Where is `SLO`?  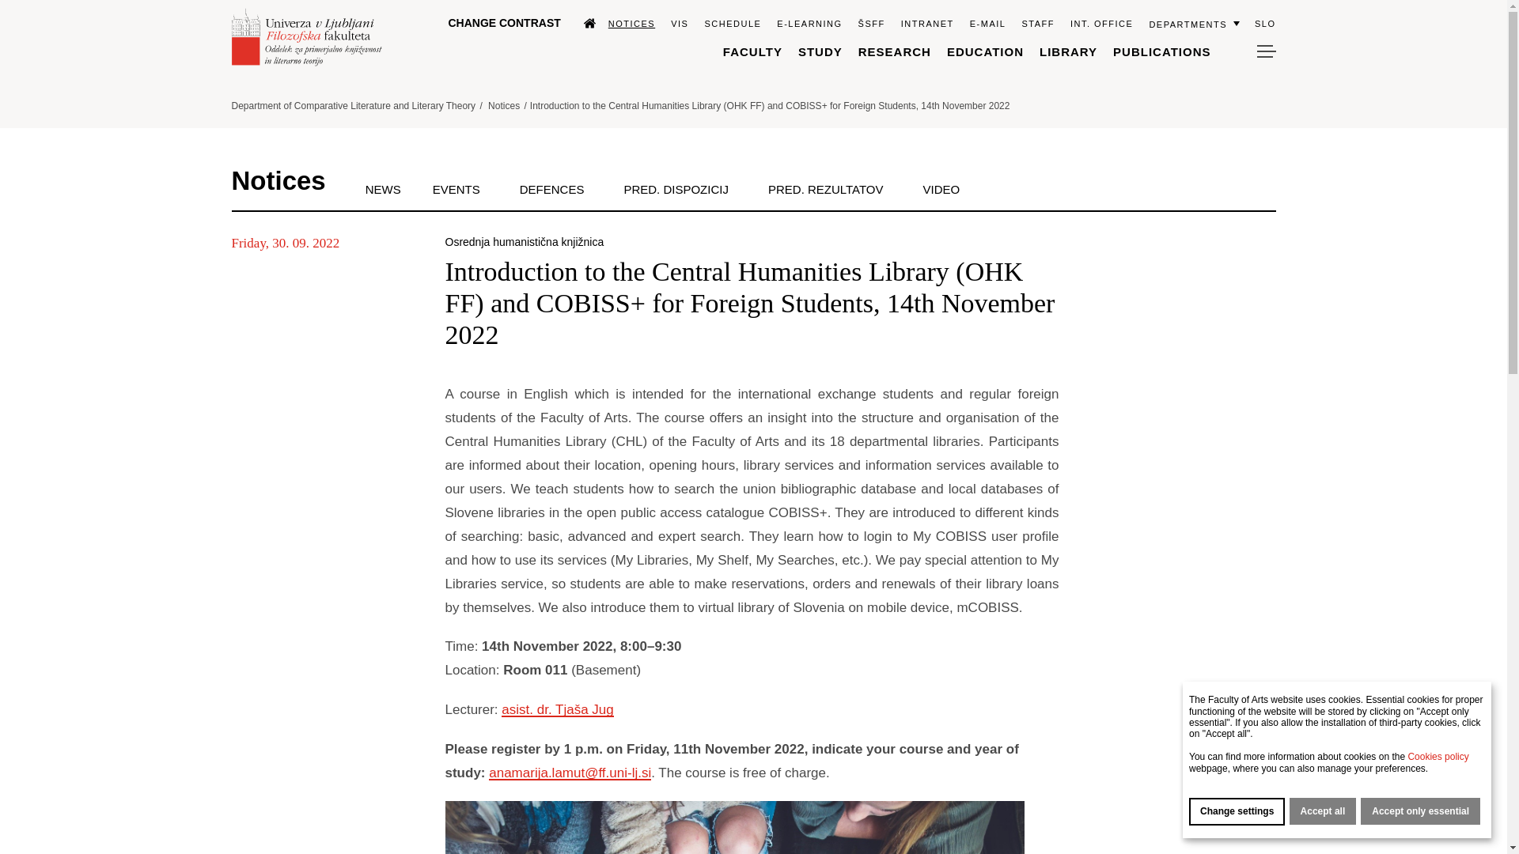
SLO is located at coordinates (1264, 23).